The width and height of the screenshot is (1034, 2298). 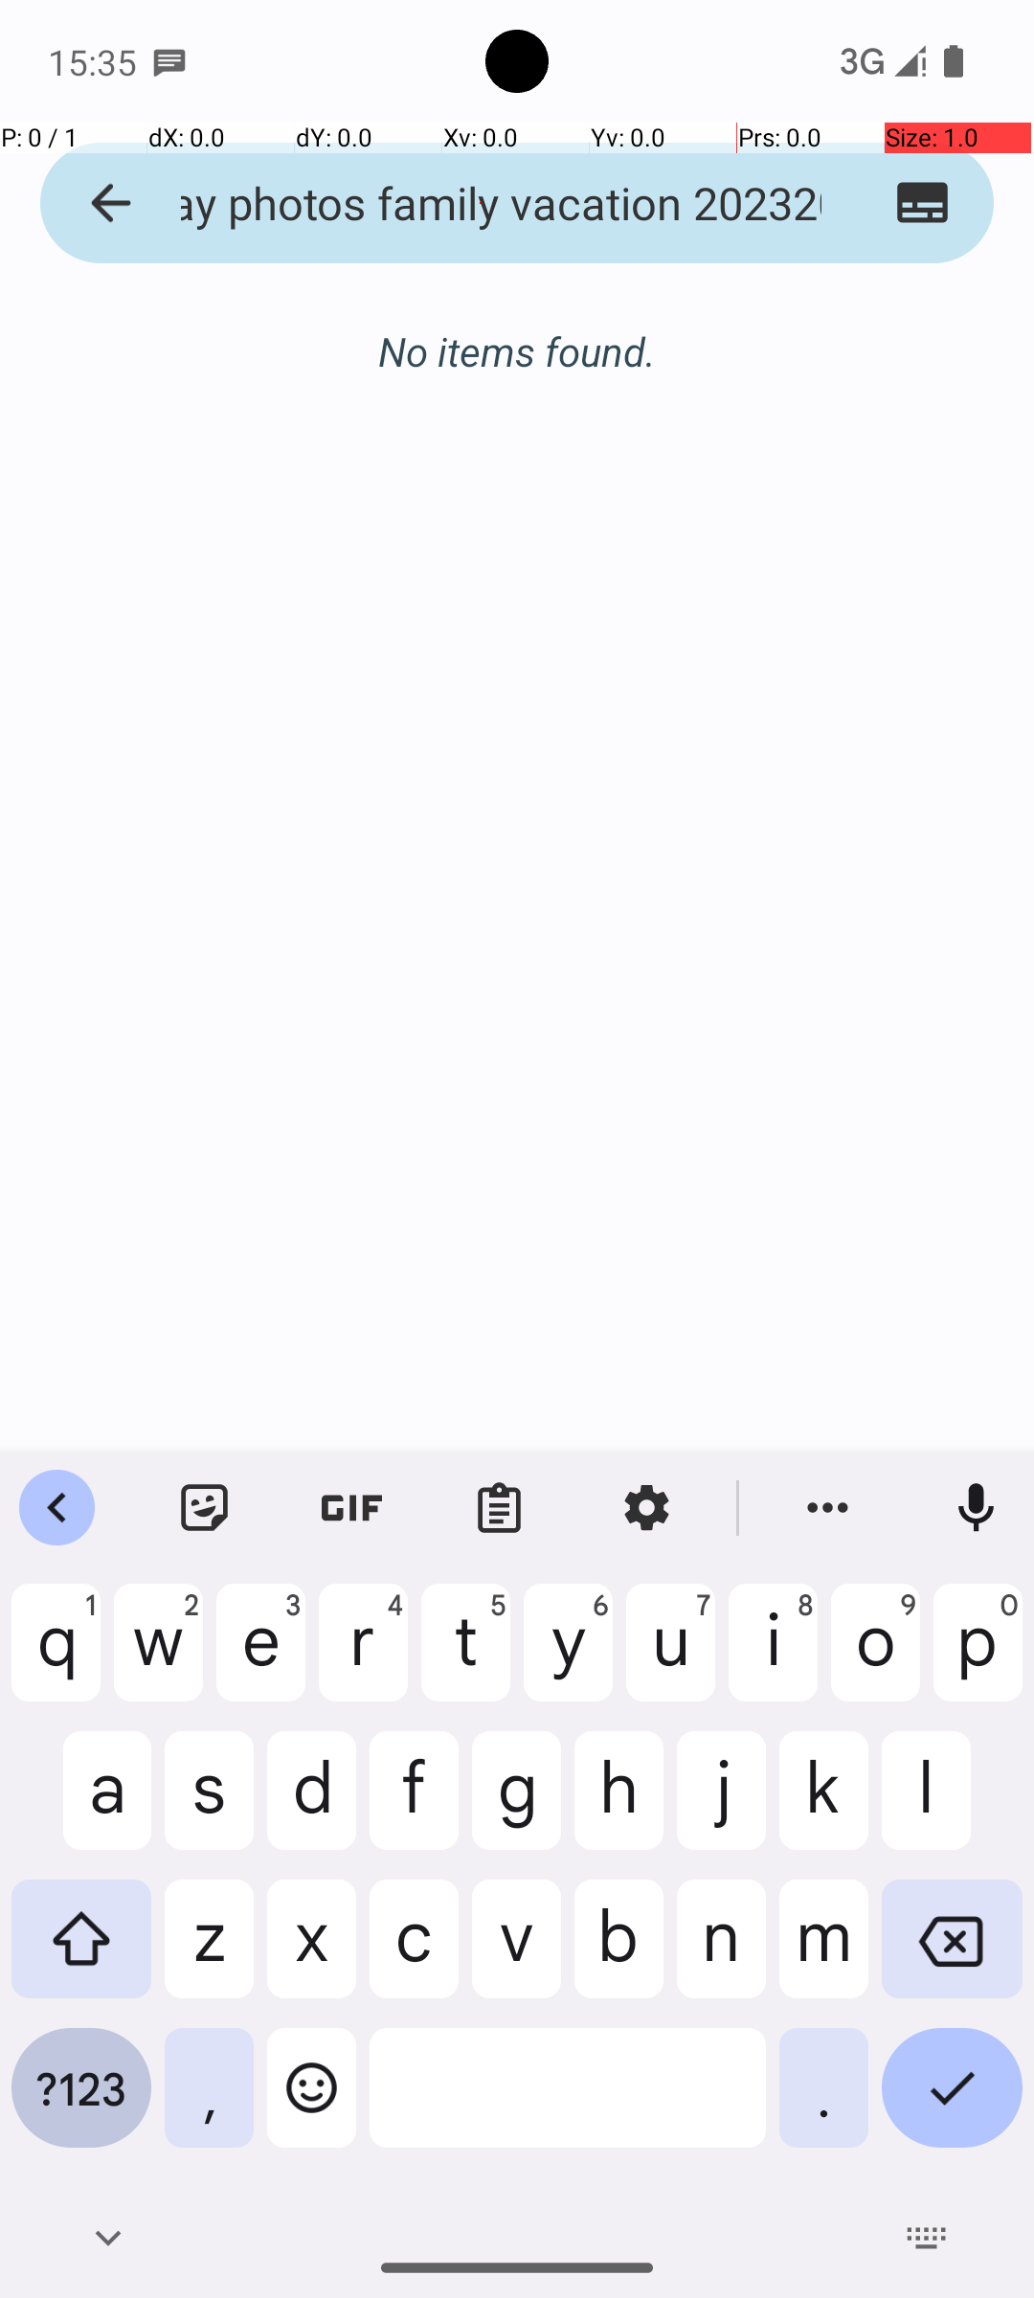 I want to click on Toggle filename visibility, so click(x=923, y=203).